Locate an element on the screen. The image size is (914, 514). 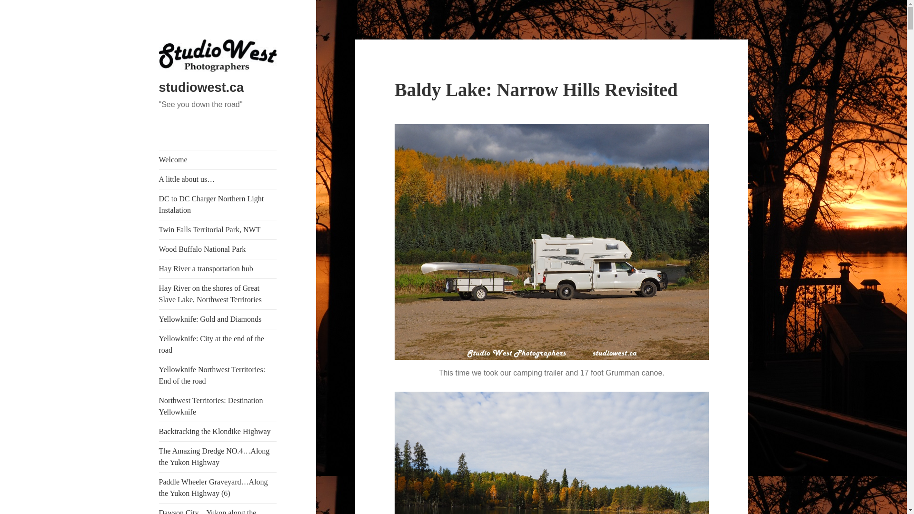
Northwest Territories: Destination Yellowknife is located at coordinates (218, 406).